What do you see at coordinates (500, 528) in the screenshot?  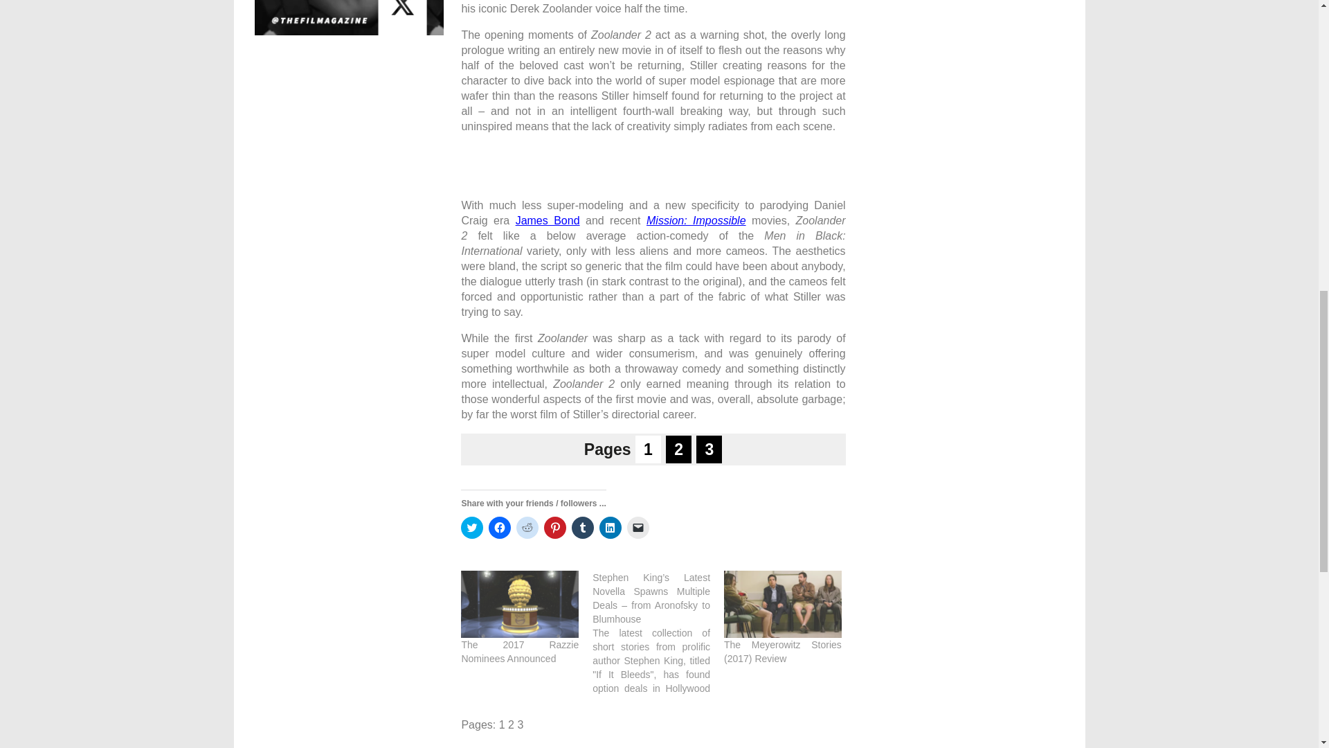 I see `Click to share on Facebook` at bounding box center [500, 528].